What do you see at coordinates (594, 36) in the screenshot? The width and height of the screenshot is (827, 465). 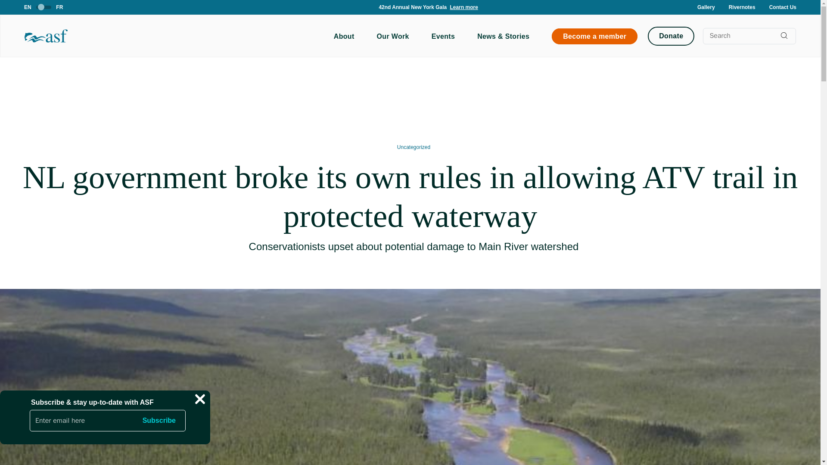 I see `Become a member` at bounding box center [594, 36].